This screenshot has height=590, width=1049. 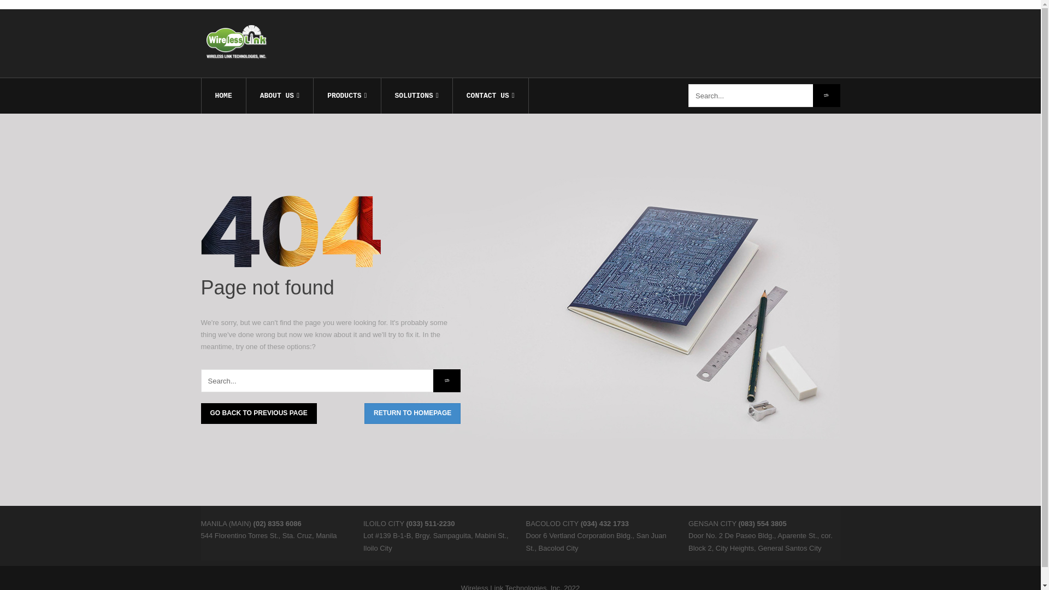 I want to click on PRODUCTS, so click(x=346, y=96).